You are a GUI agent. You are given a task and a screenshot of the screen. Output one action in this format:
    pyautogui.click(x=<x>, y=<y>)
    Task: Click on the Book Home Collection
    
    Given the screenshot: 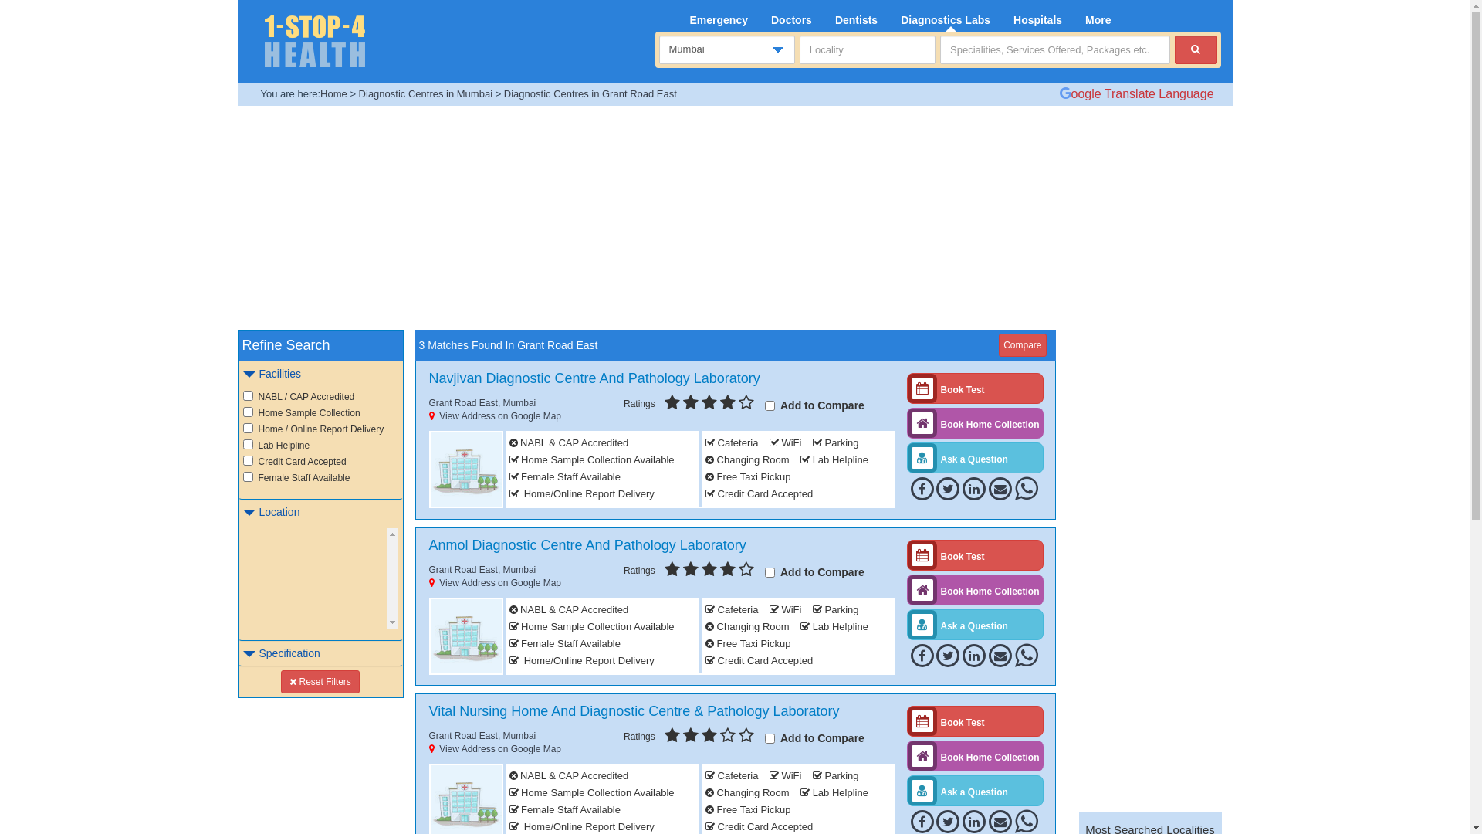 What is the action you would take?
    pyautogui.click(x=974, y=590)
    